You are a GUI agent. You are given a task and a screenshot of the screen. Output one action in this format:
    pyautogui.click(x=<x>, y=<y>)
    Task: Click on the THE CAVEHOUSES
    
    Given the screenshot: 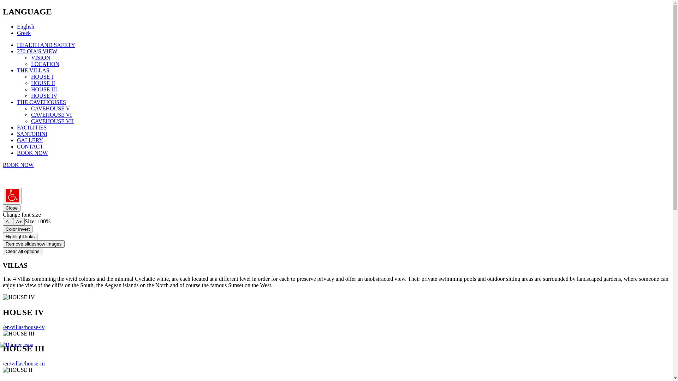 What is the action you would take?
    pyautogui.click(x=42, y=102)
    